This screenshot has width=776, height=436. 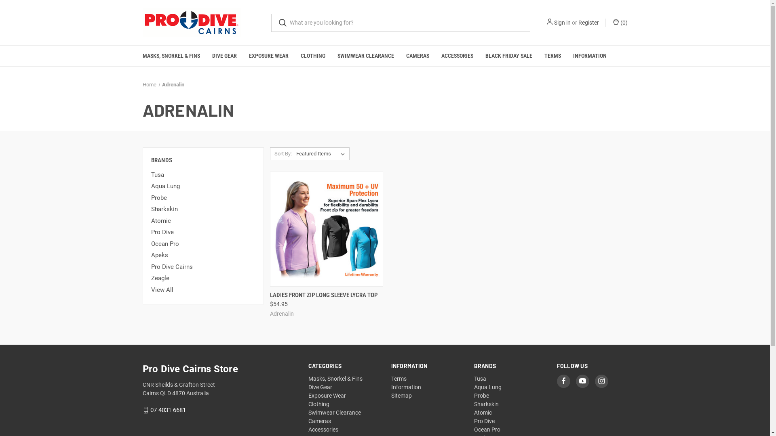 I want to click on Information, so click(x=406, y=387).